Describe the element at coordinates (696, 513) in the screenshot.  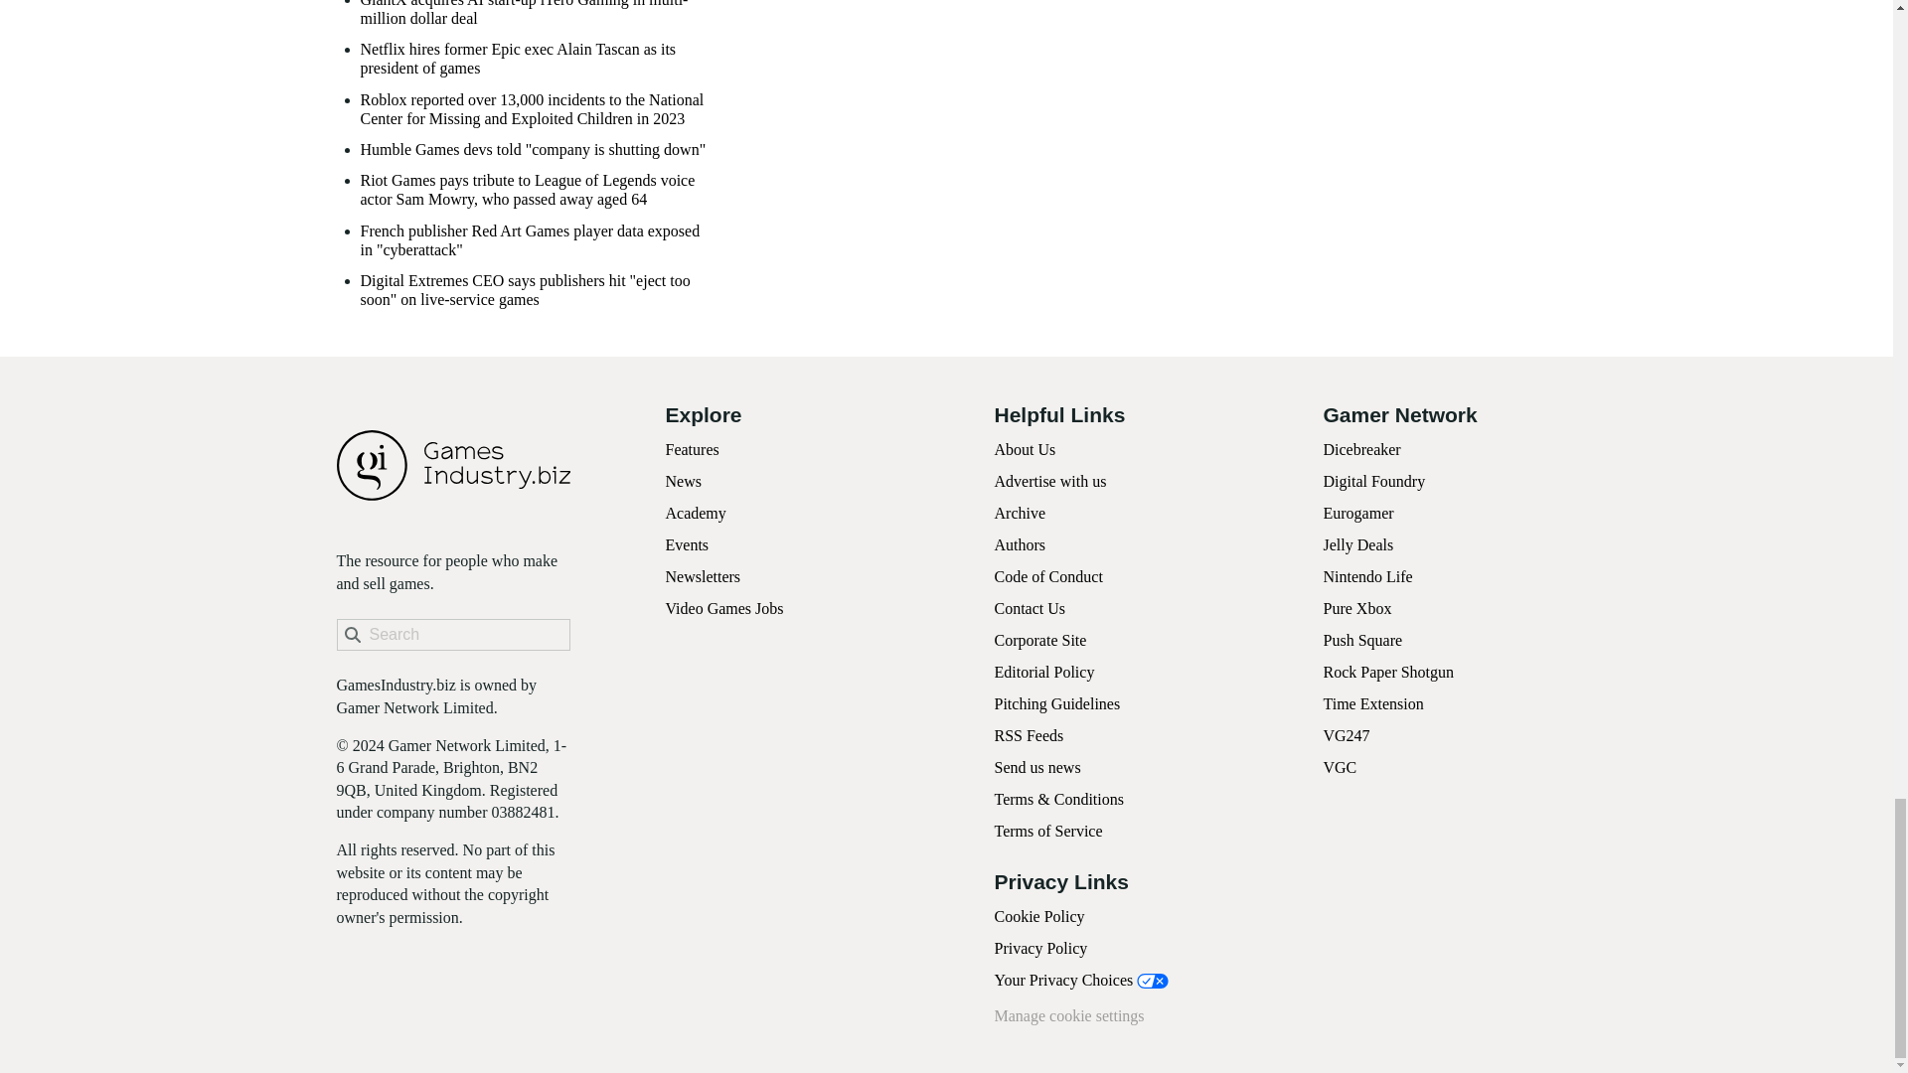
I see `Academy` at that location.